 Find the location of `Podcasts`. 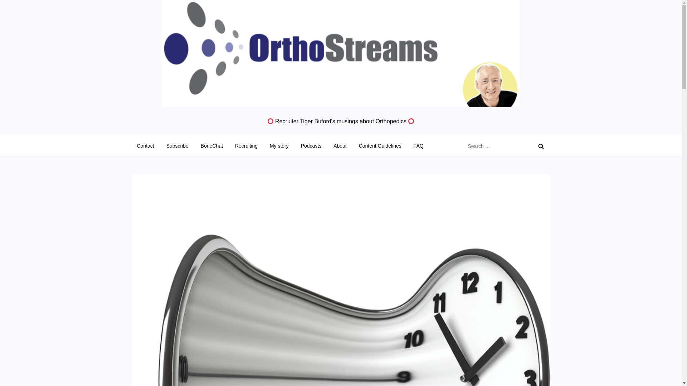

Podcasts is located at coordinates (311, 146).